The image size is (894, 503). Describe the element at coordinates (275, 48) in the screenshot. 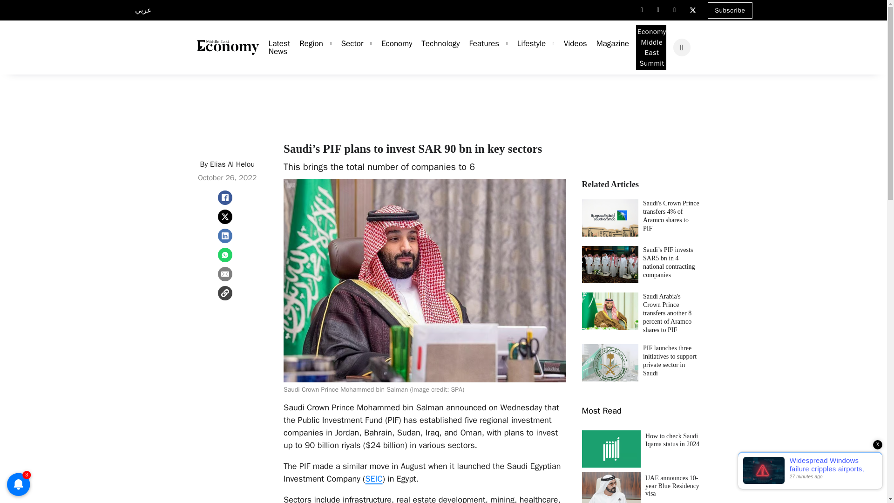

I see `Latest News` at that location.